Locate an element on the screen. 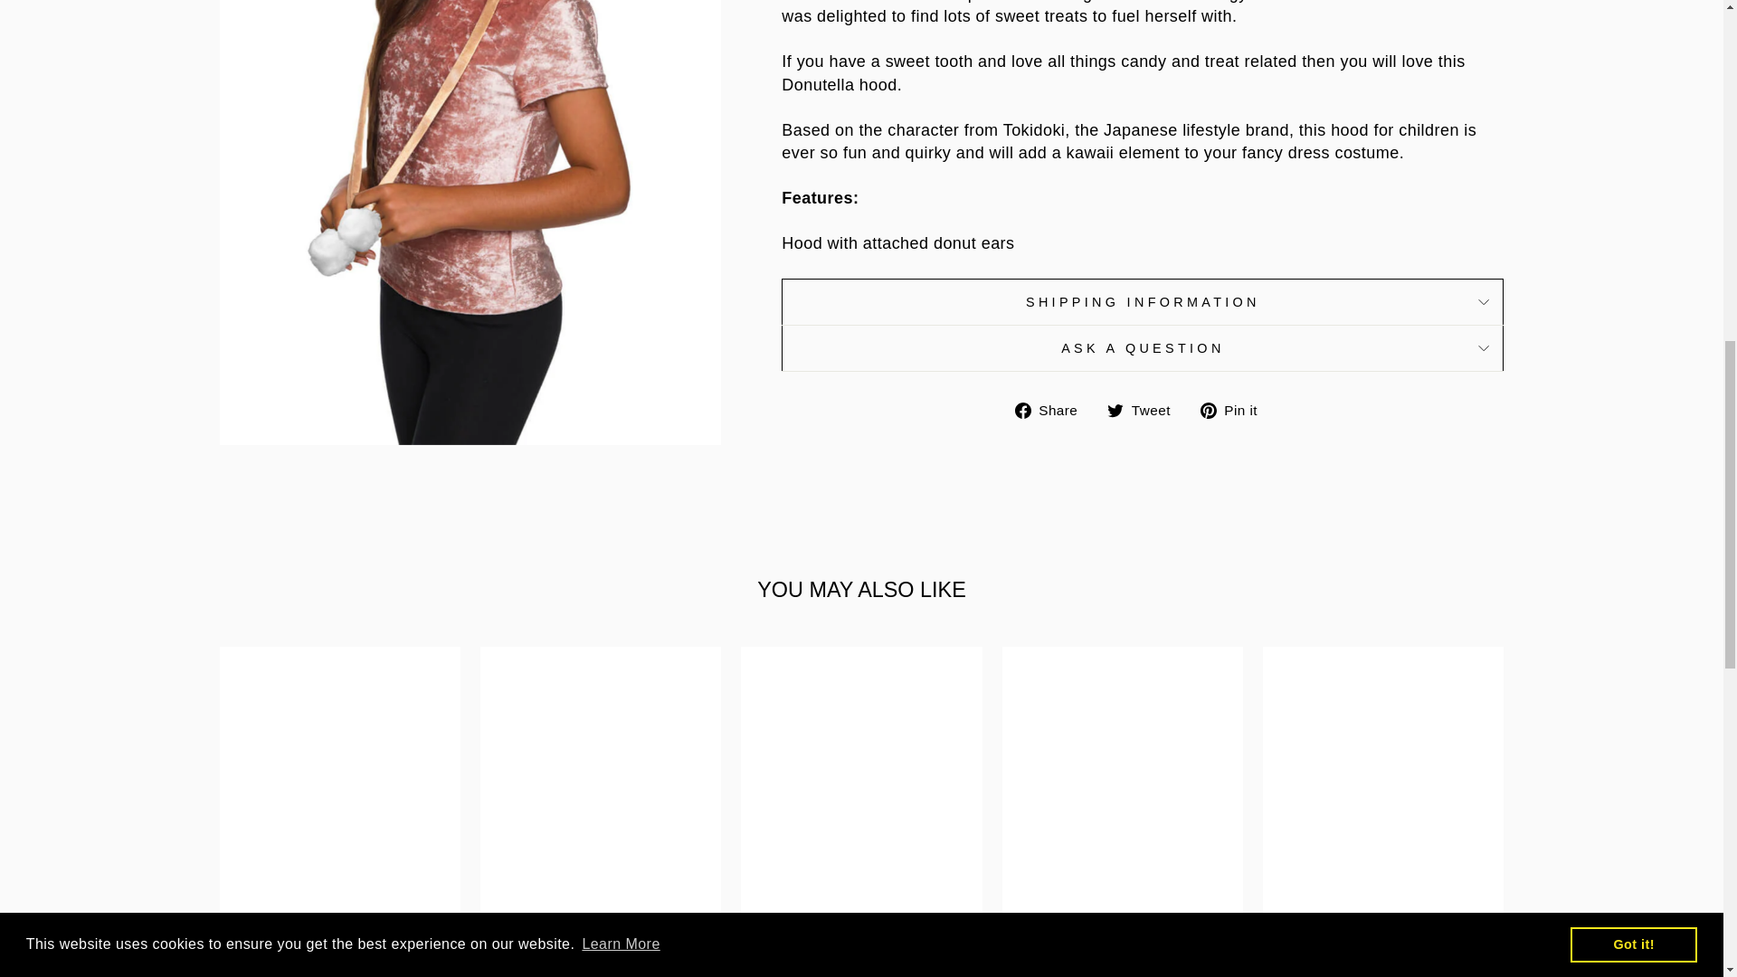 The height and width of the screenshot is (977, 1737). Tweet on Twitter is located at coordinates (1145, 409).